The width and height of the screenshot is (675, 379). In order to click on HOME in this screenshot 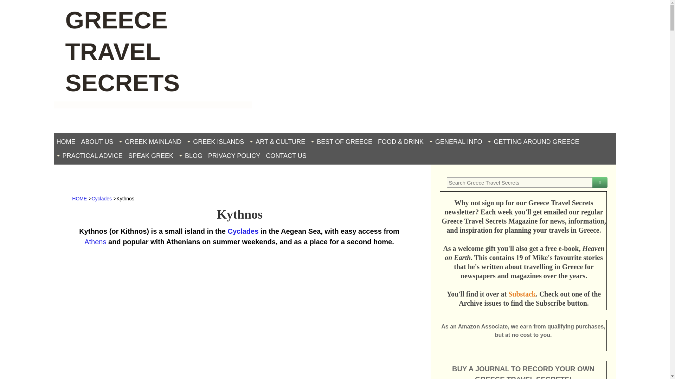, I will do `click(65, 142)`.